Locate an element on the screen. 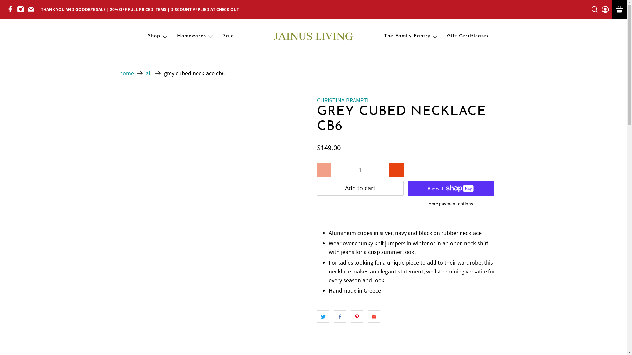 Image resolution: width=632 pixels, height=355 pixels. Email Jainus is located at coordinates (33, 11).